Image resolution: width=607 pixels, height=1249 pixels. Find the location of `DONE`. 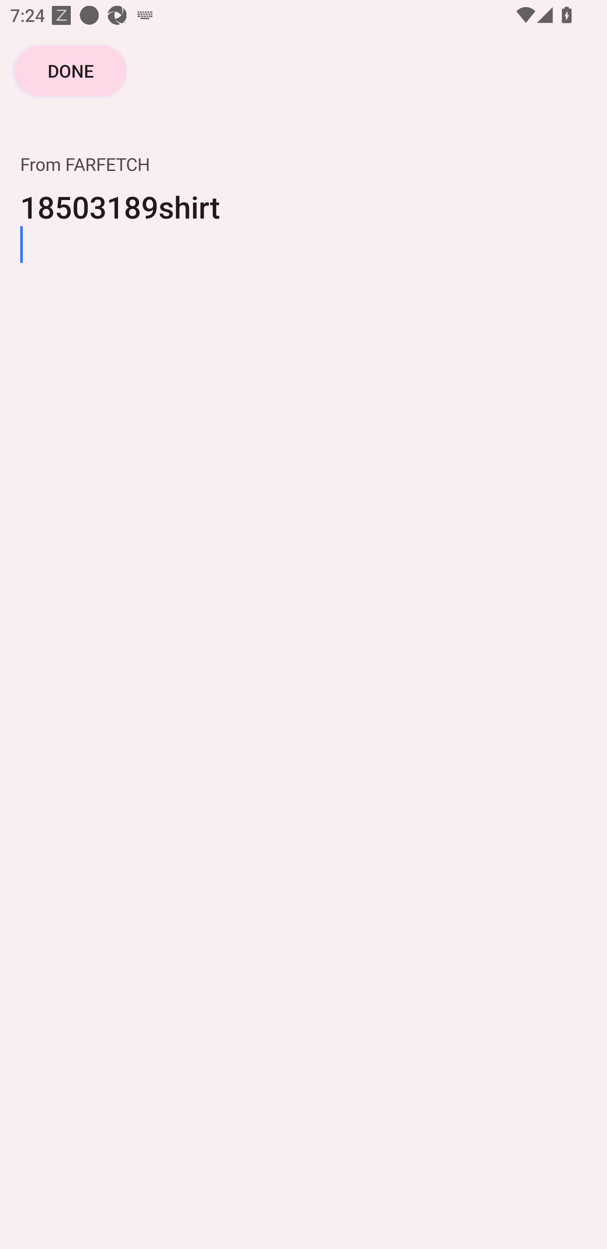

DONE is located at coordinates (71, 70).